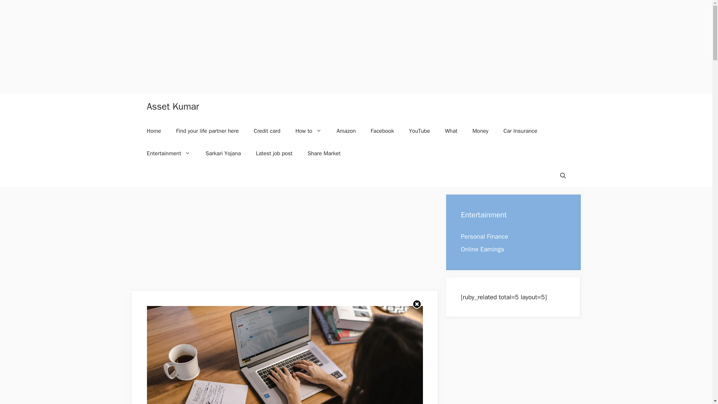  What do you see at coordinates (324, 153) in the screenshot?
I see `Share Market` at bounding box center [324, 153].